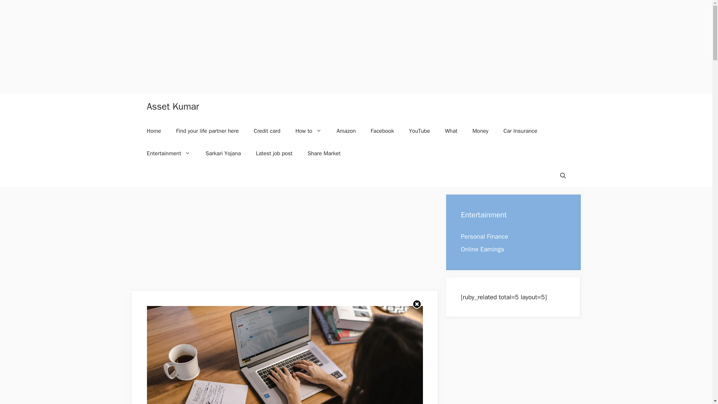  What do you see at coordinates (324, 153) in the screenshot?
I see `Share Market` at bounding box center [324, 153].